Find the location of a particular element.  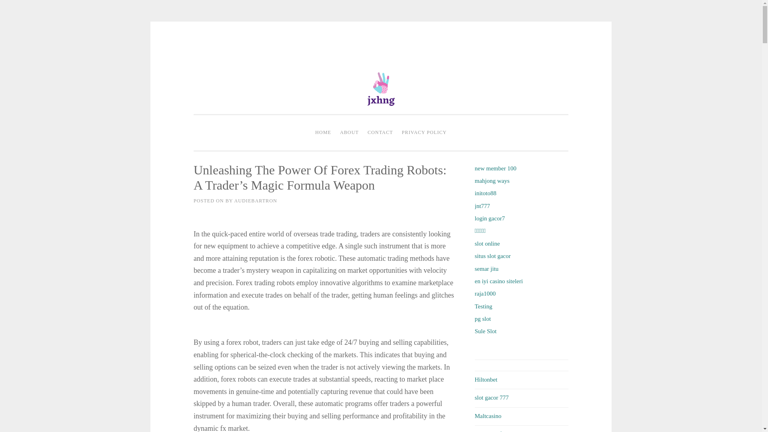

mahjong ways is located at coordinates (492, 181).